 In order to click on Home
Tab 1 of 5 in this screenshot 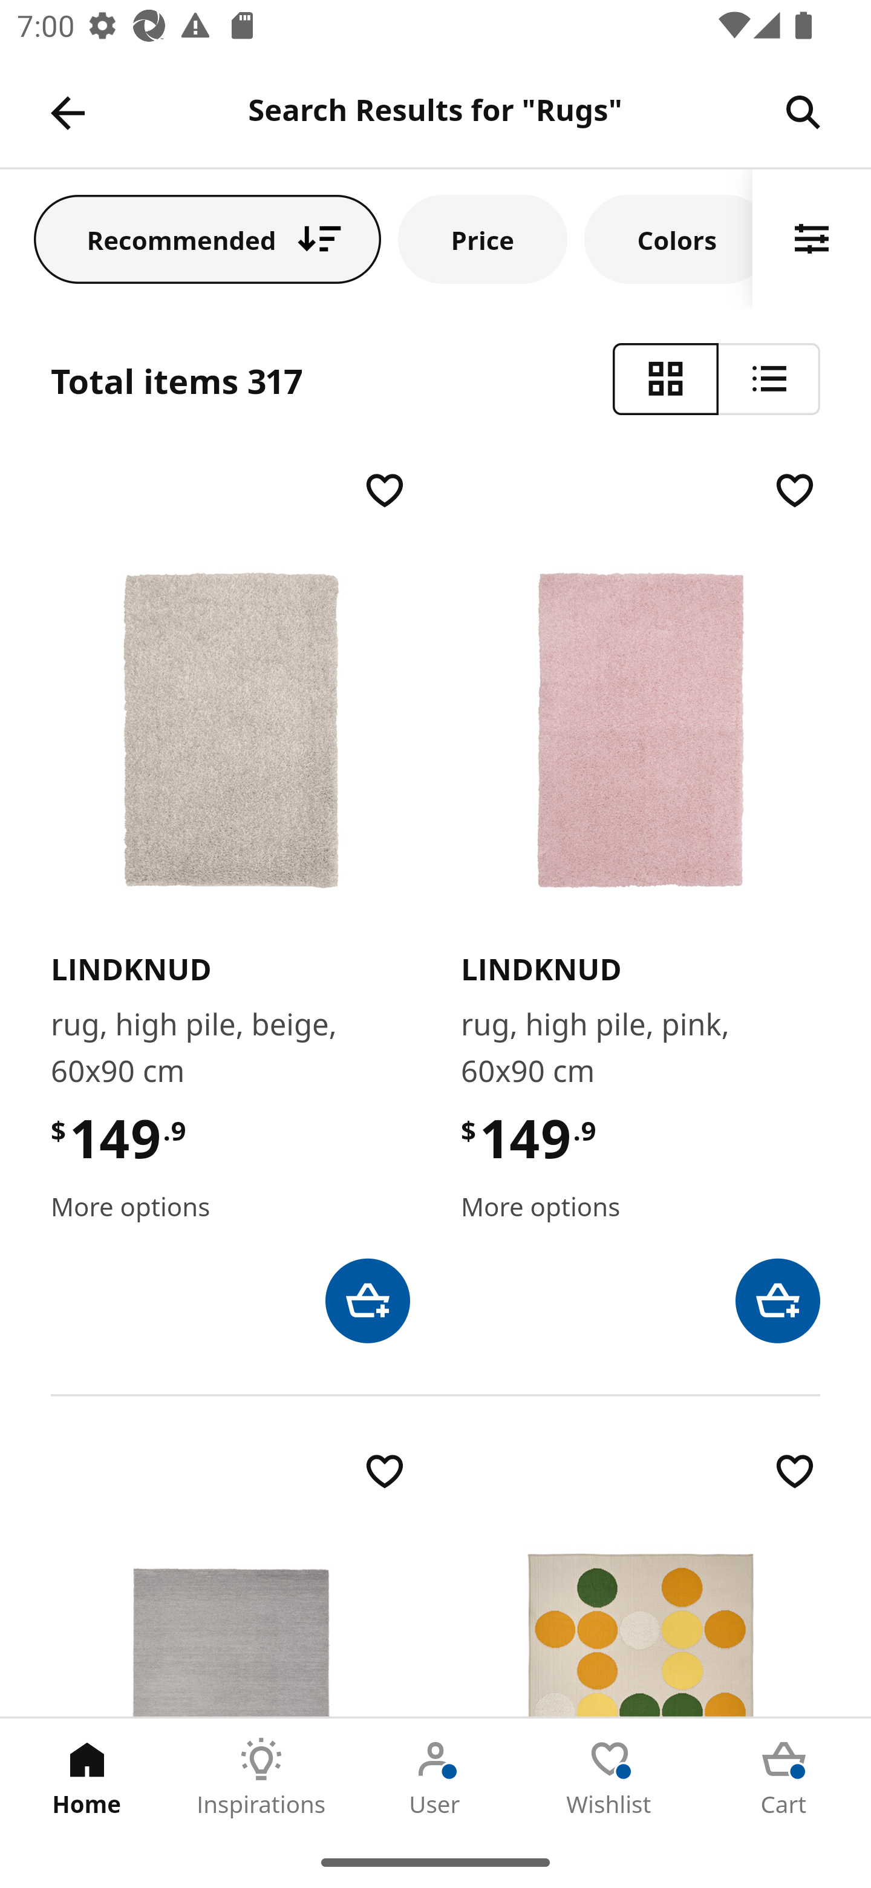, I will do `click(87, 1777)`.